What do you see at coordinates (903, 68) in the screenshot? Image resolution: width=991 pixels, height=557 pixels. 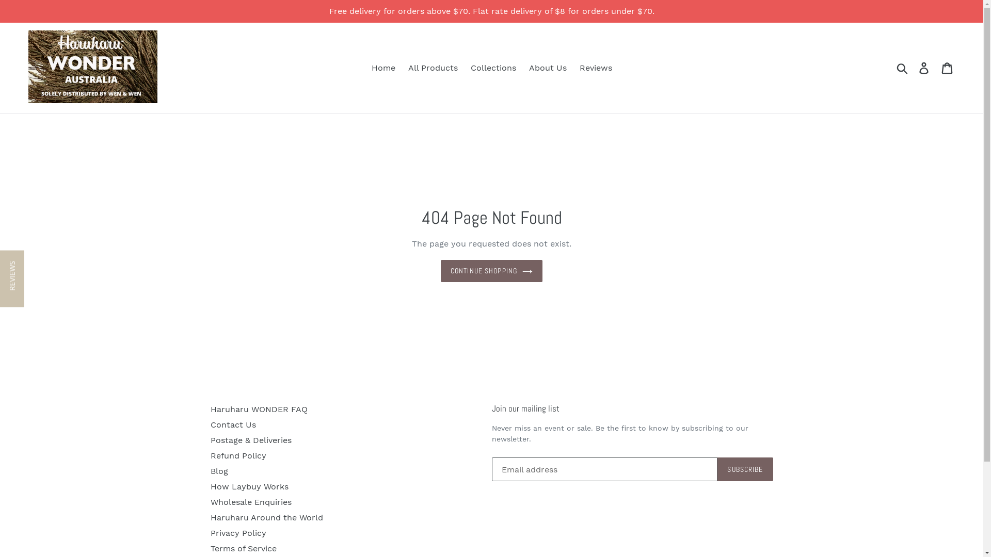 I see `Submit` at bounding box center [903, 68].